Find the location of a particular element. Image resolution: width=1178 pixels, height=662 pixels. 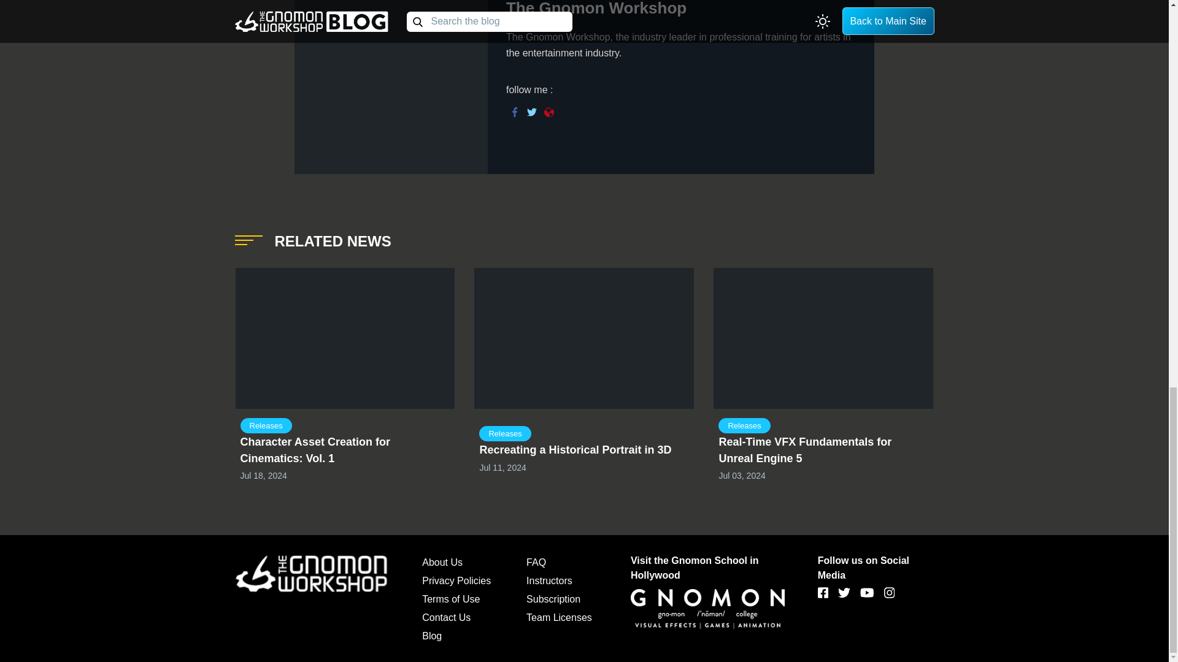

Subscription is located at coordinates (553, 599).